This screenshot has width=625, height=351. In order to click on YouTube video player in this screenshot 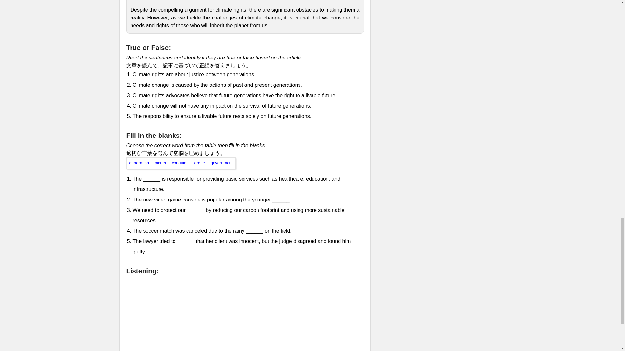, I will do `click(245, 314)`.